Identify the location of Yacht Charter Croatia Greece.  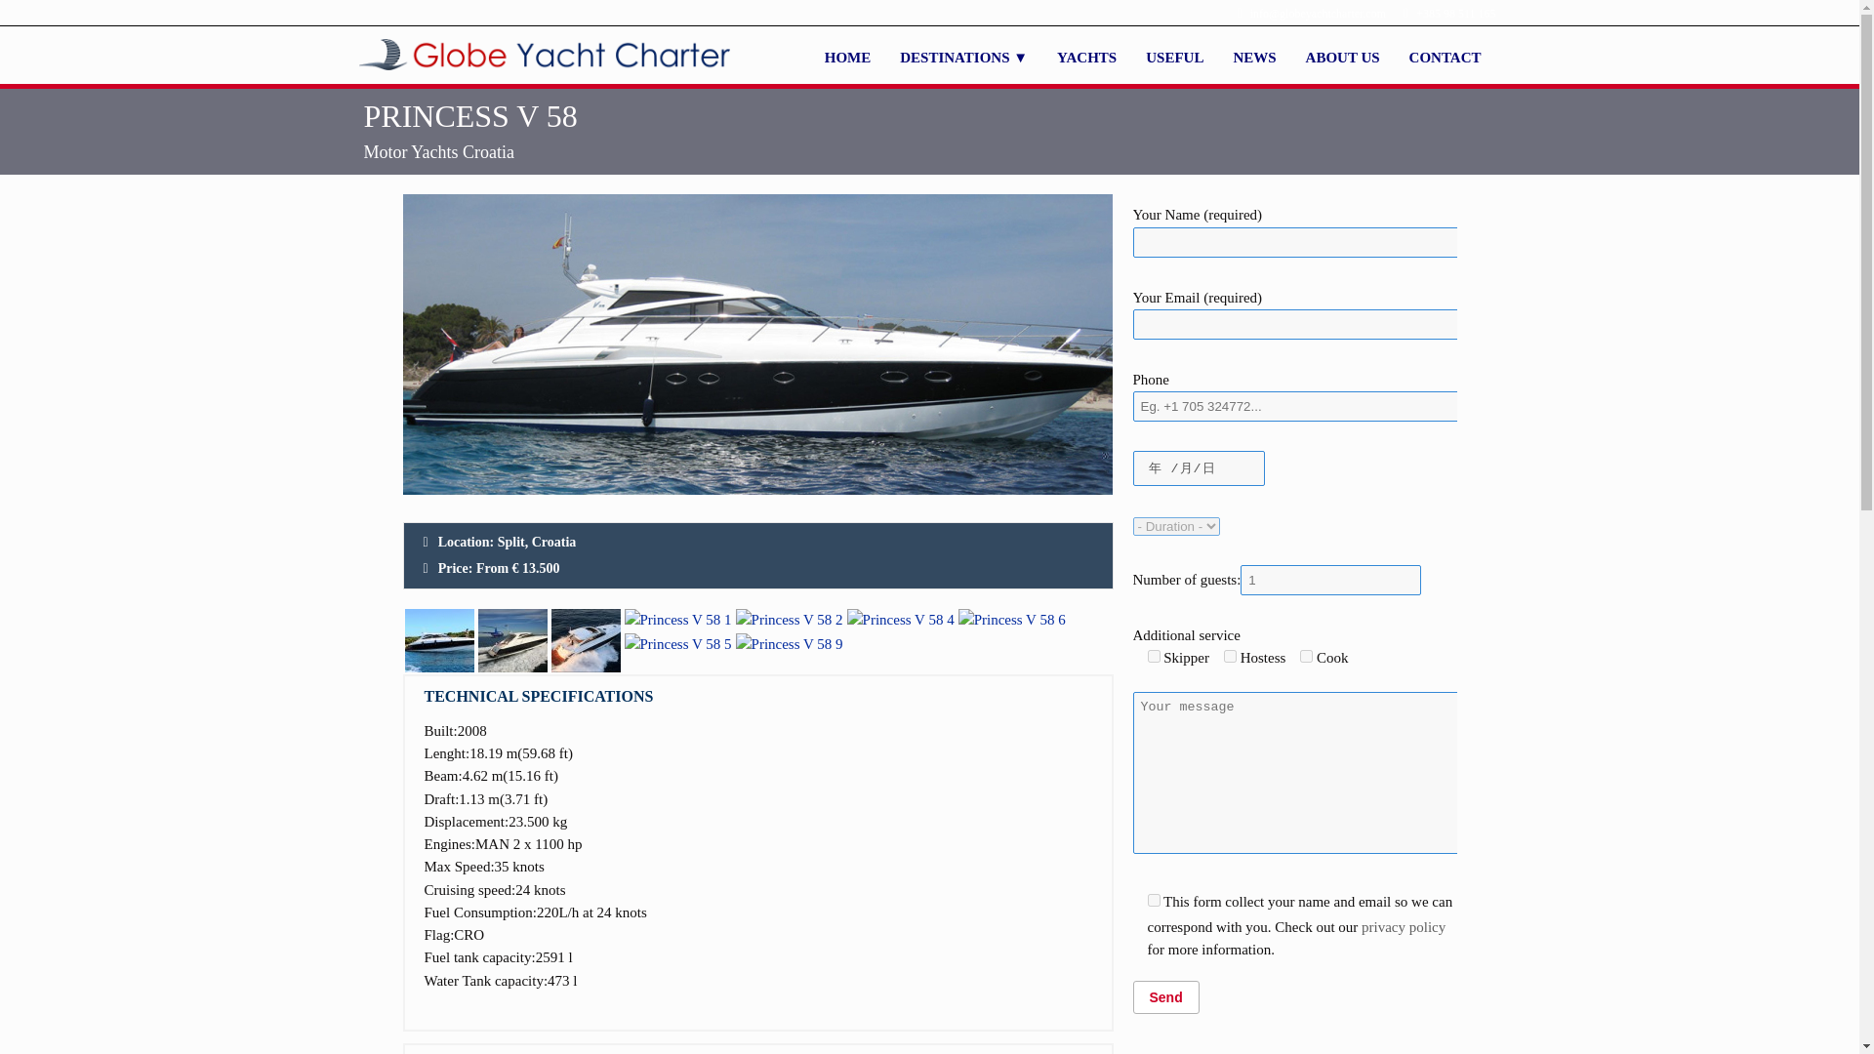
(847, 58).